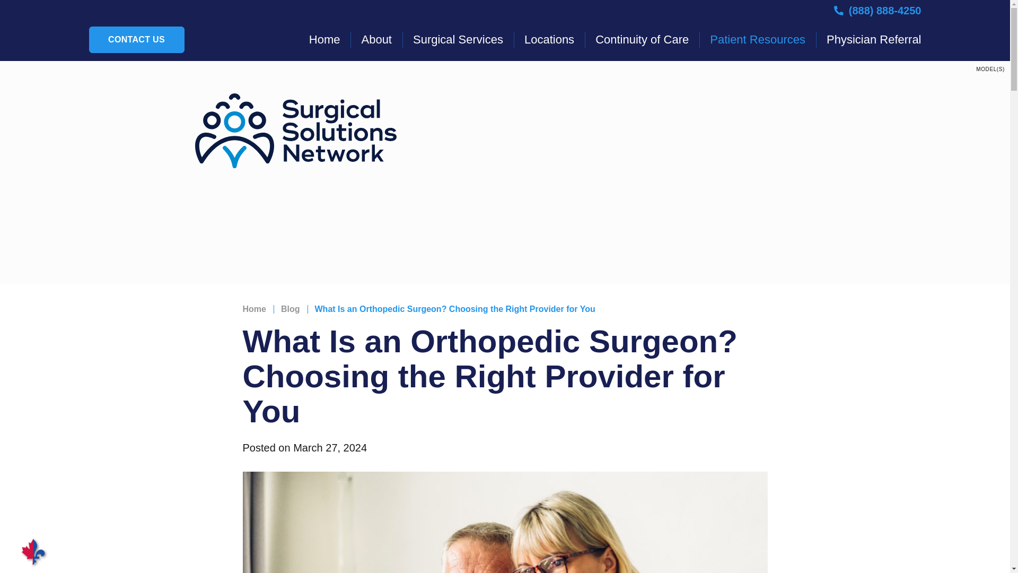 The height and width of the screenshot is (573, 1018). I want to click on Home, so click(330, 39).